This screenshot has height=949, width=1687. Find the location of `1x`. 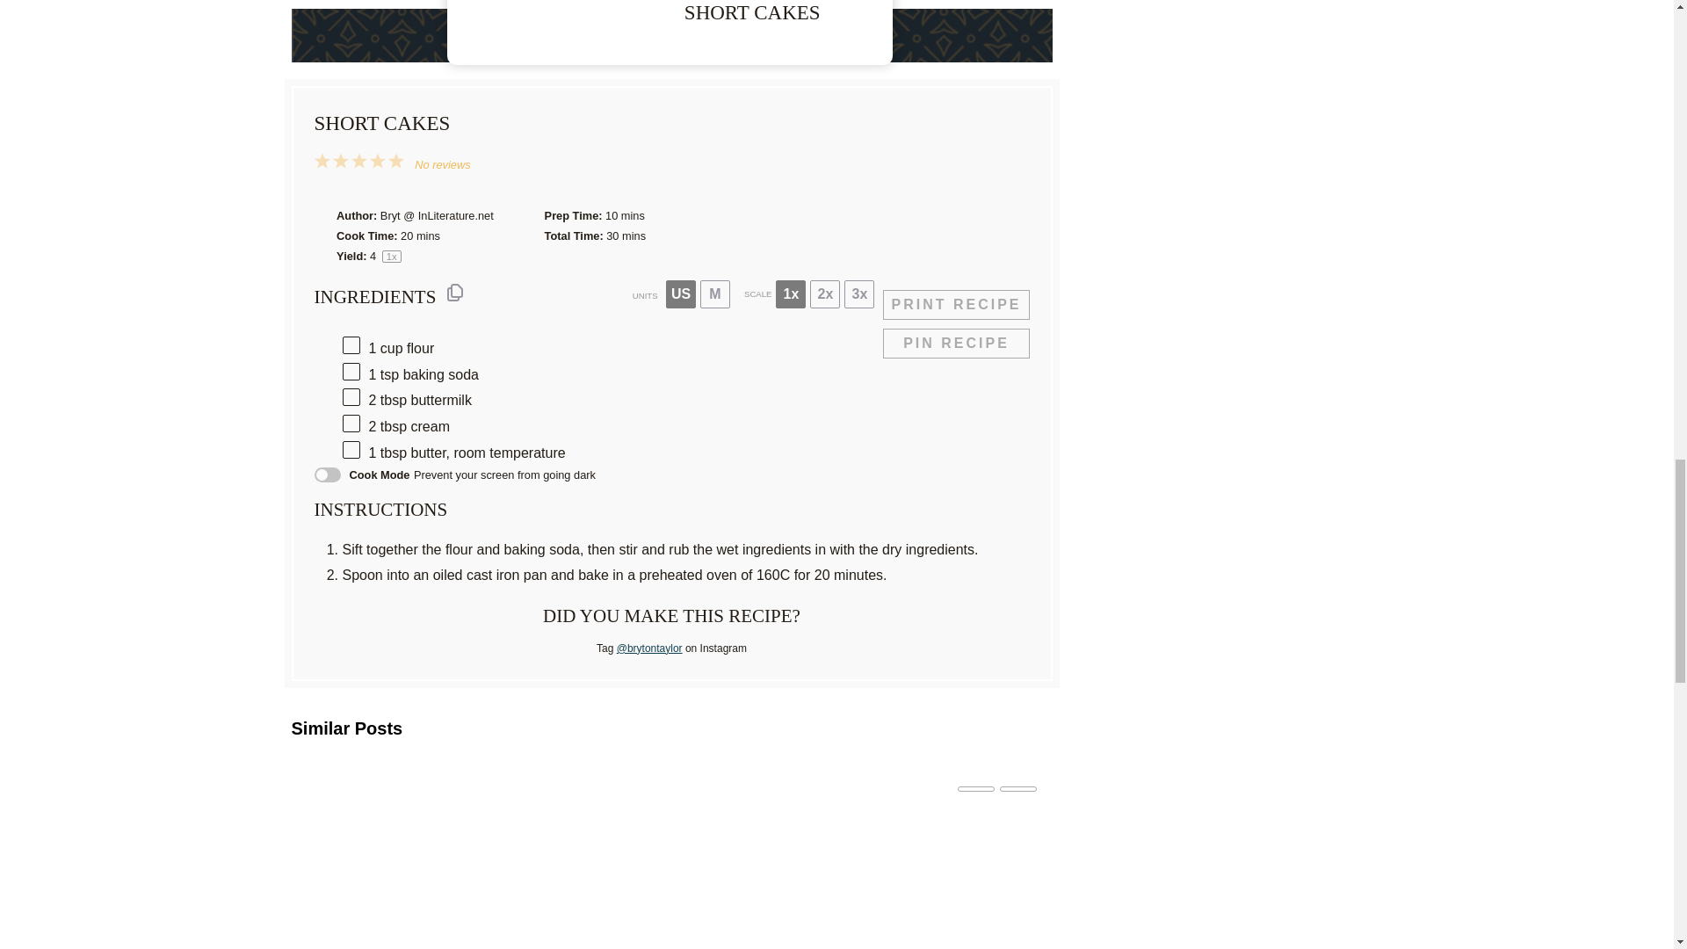

1x is located at coordinates (791, 293).